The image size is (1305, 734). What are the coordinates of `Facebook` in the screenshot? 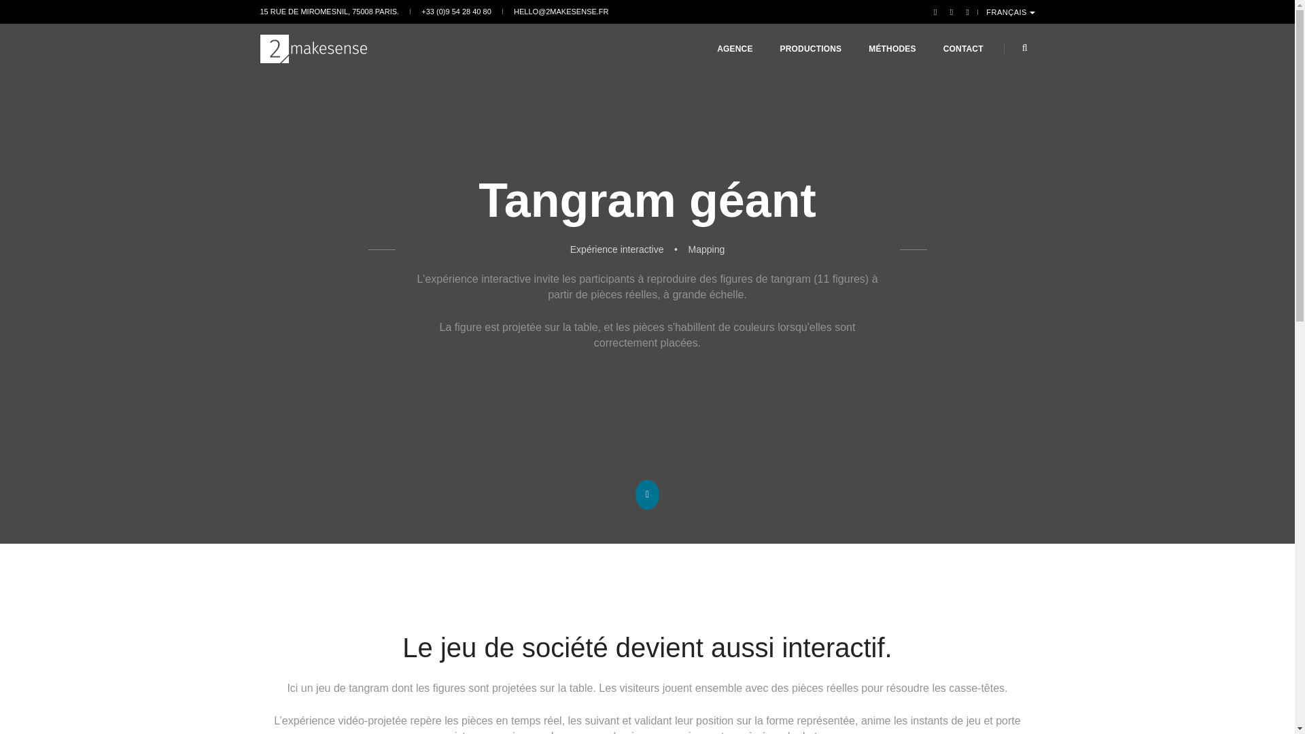 It's located at (935, 12).